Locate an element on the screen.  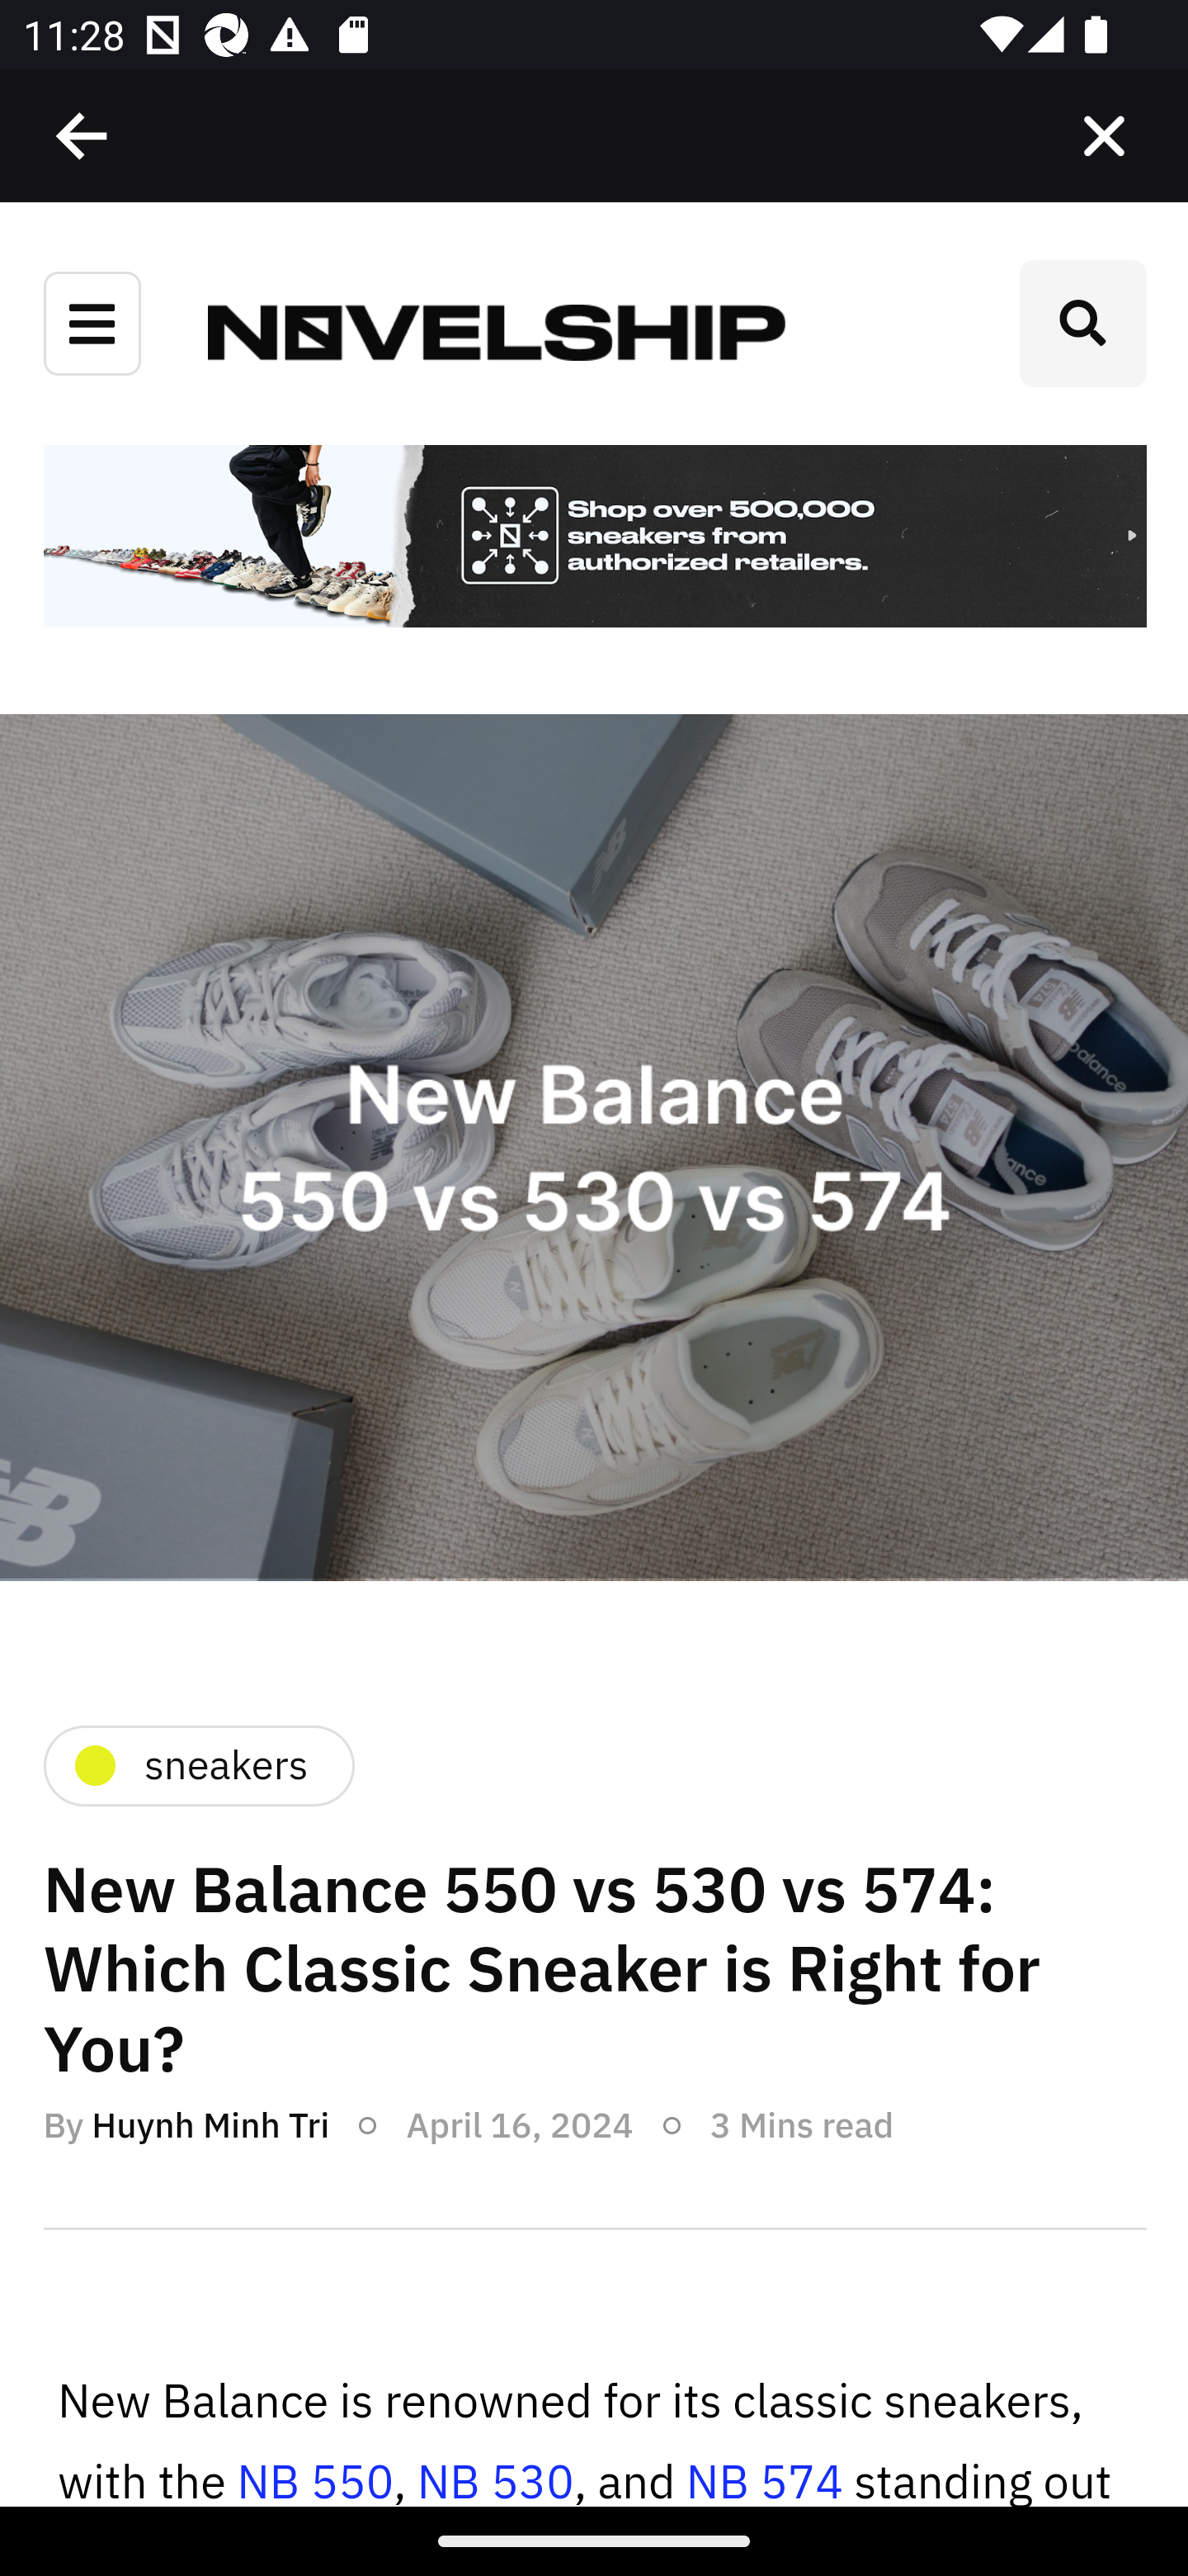
 is located at coordinates (1104, 136).